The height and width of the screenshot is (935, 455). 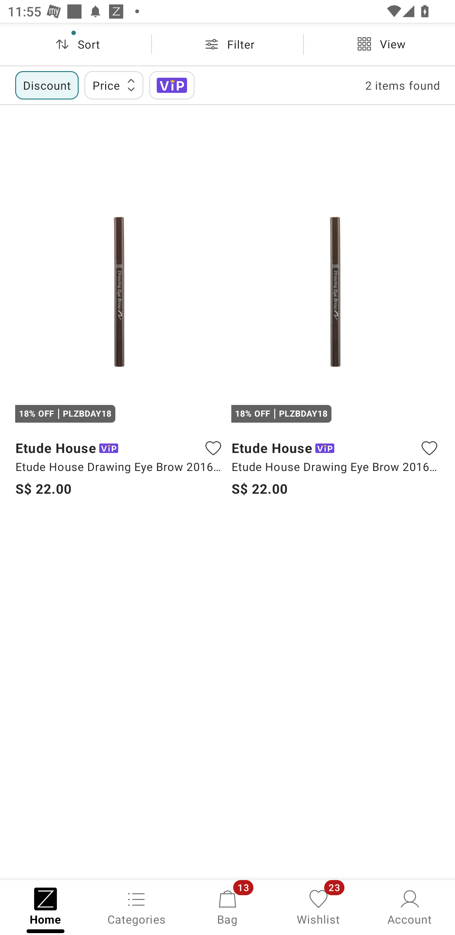 I want to click on Discount, so click(x=47, y=85).